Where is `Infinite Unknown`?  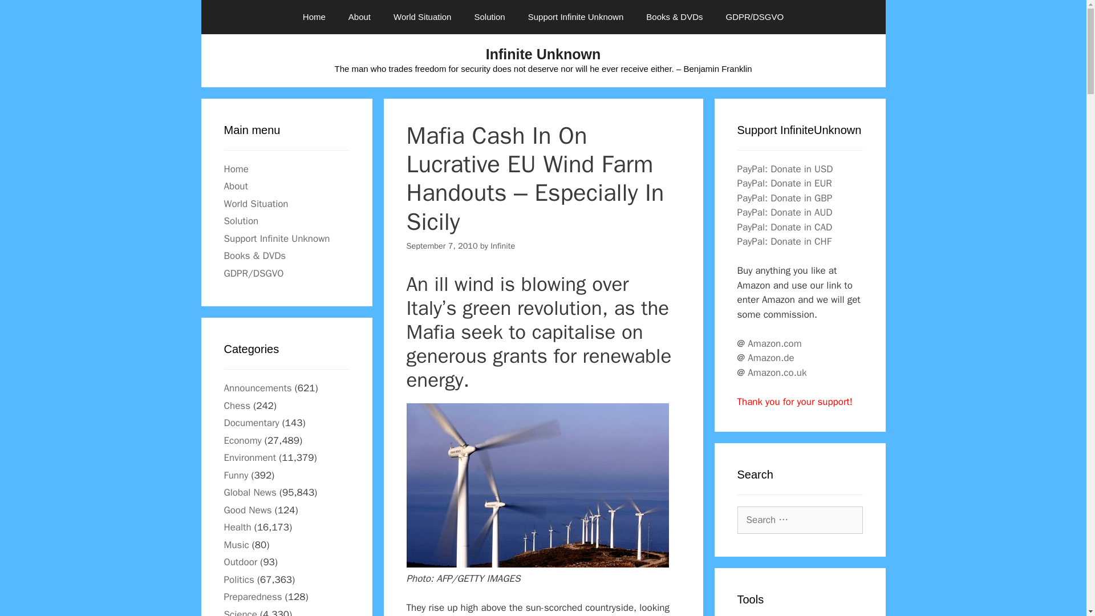 Infinite Unknown is located at coordinates (543, 54).